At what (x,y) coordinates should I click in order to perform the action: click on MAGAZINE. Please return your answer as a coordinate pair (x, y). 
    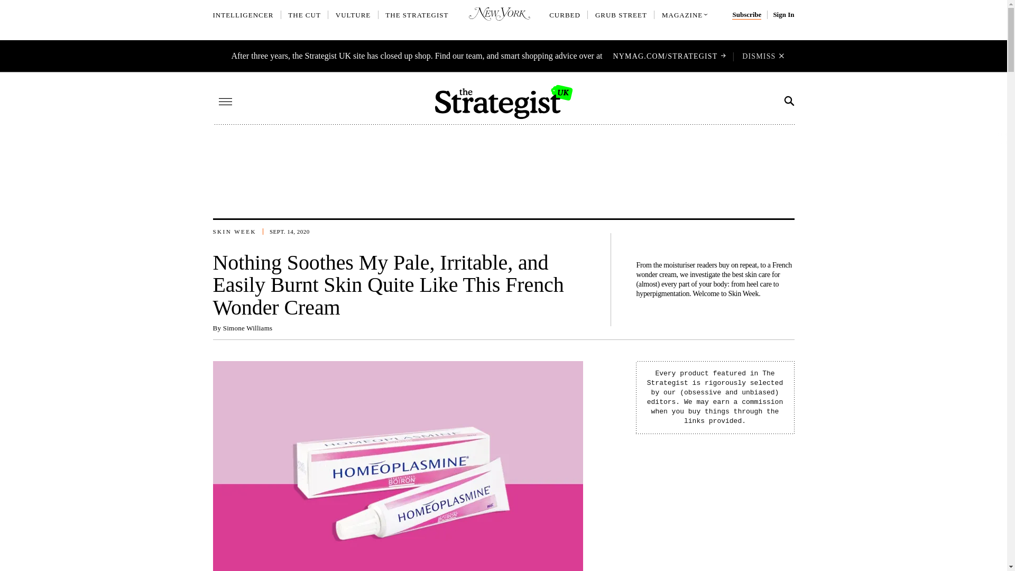
    Looking at the image, I should click on (682, 15).